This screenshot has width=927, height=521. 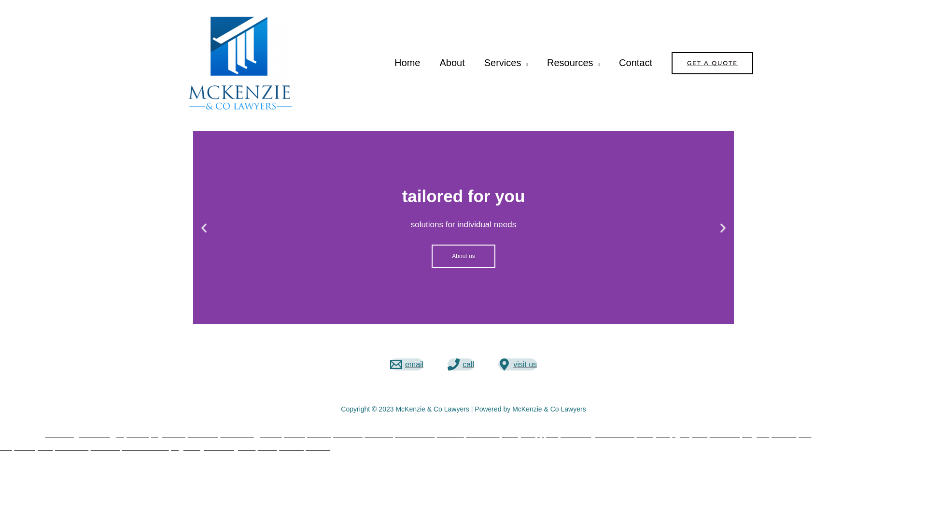 What do you see at coordinates (130, 434) in the screenshot?
I see `gaspol slot` at bounding box center [130, 434].